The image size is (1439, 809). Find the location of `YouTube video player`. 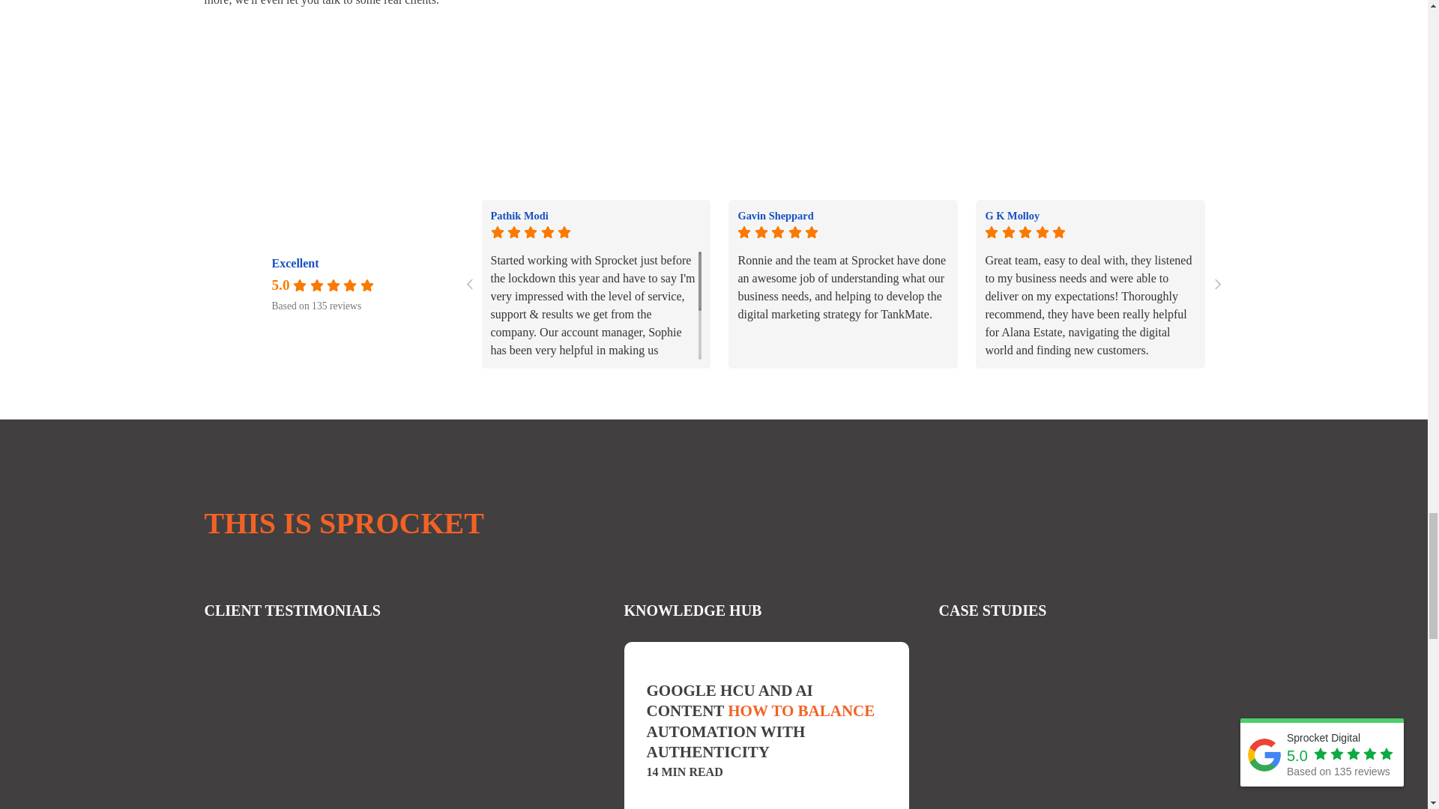

YouTube video player is located at coordinates (976, 59).